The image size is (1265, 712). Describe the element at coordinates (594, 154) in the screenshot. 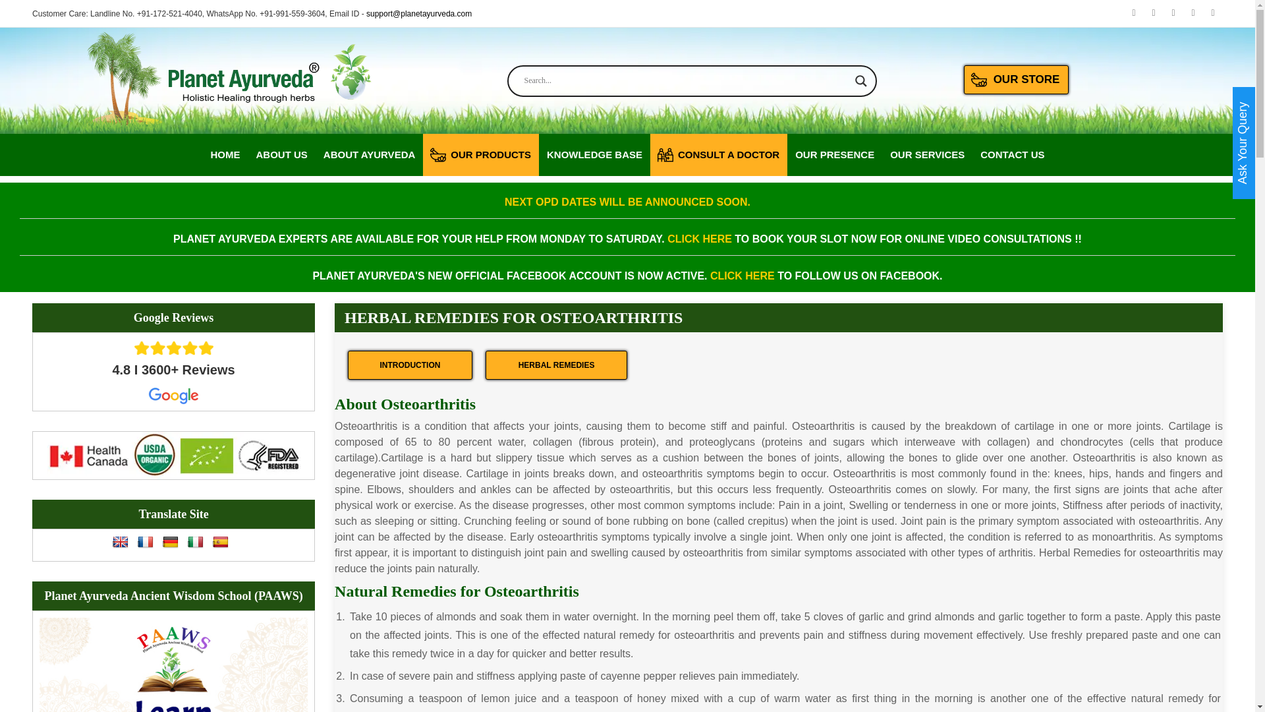

I see `KNOWLEDGE BASE` at that location.